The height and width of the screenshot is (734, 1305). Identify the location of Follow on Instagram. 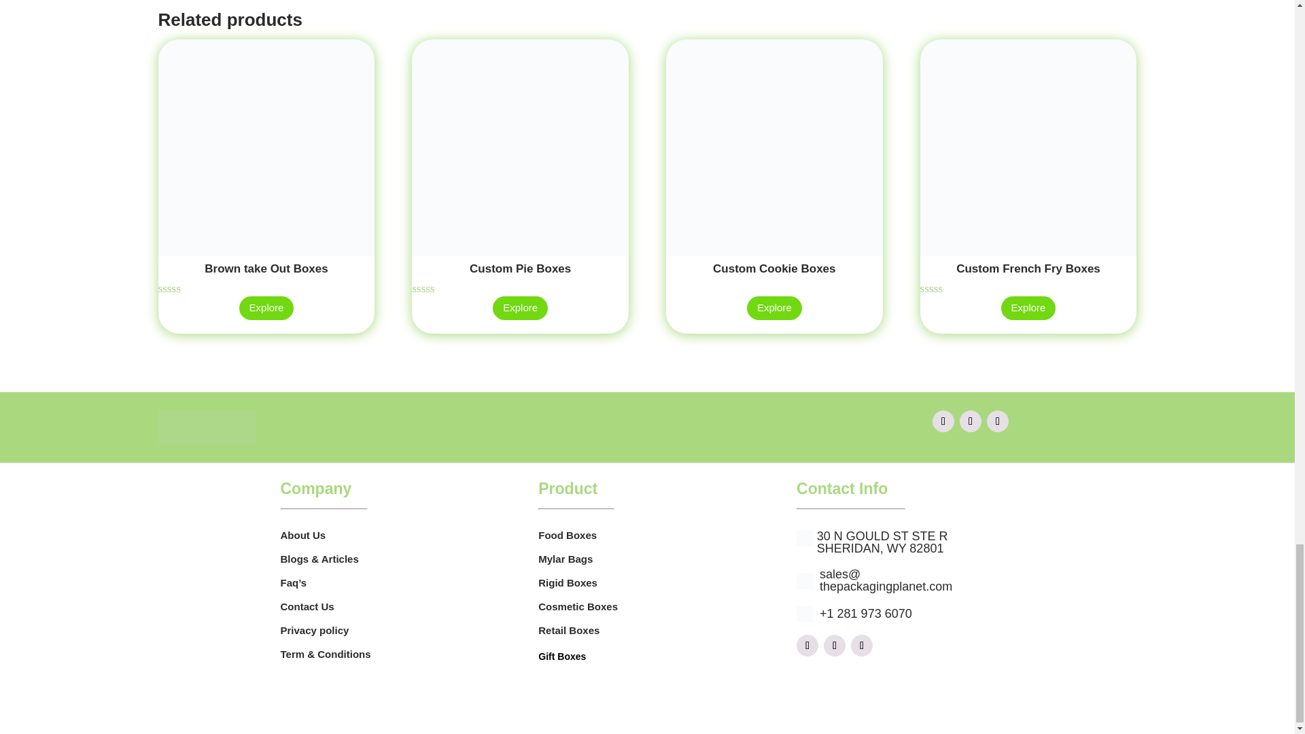
(970, 421).